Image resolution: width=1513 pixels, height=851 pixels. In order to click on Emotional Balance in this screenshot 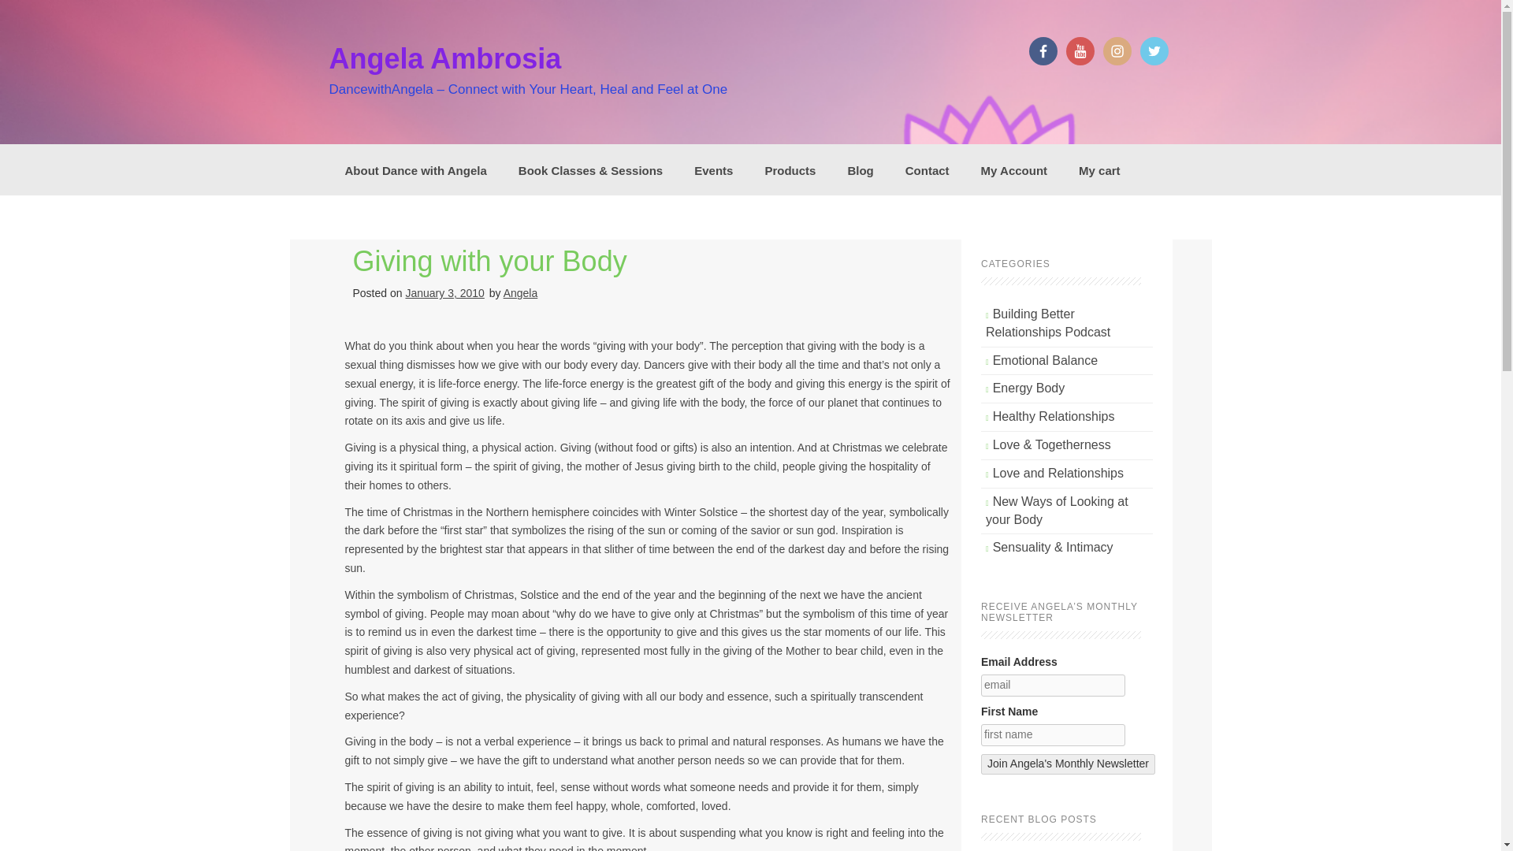, I will do `click(1045, 360)`.